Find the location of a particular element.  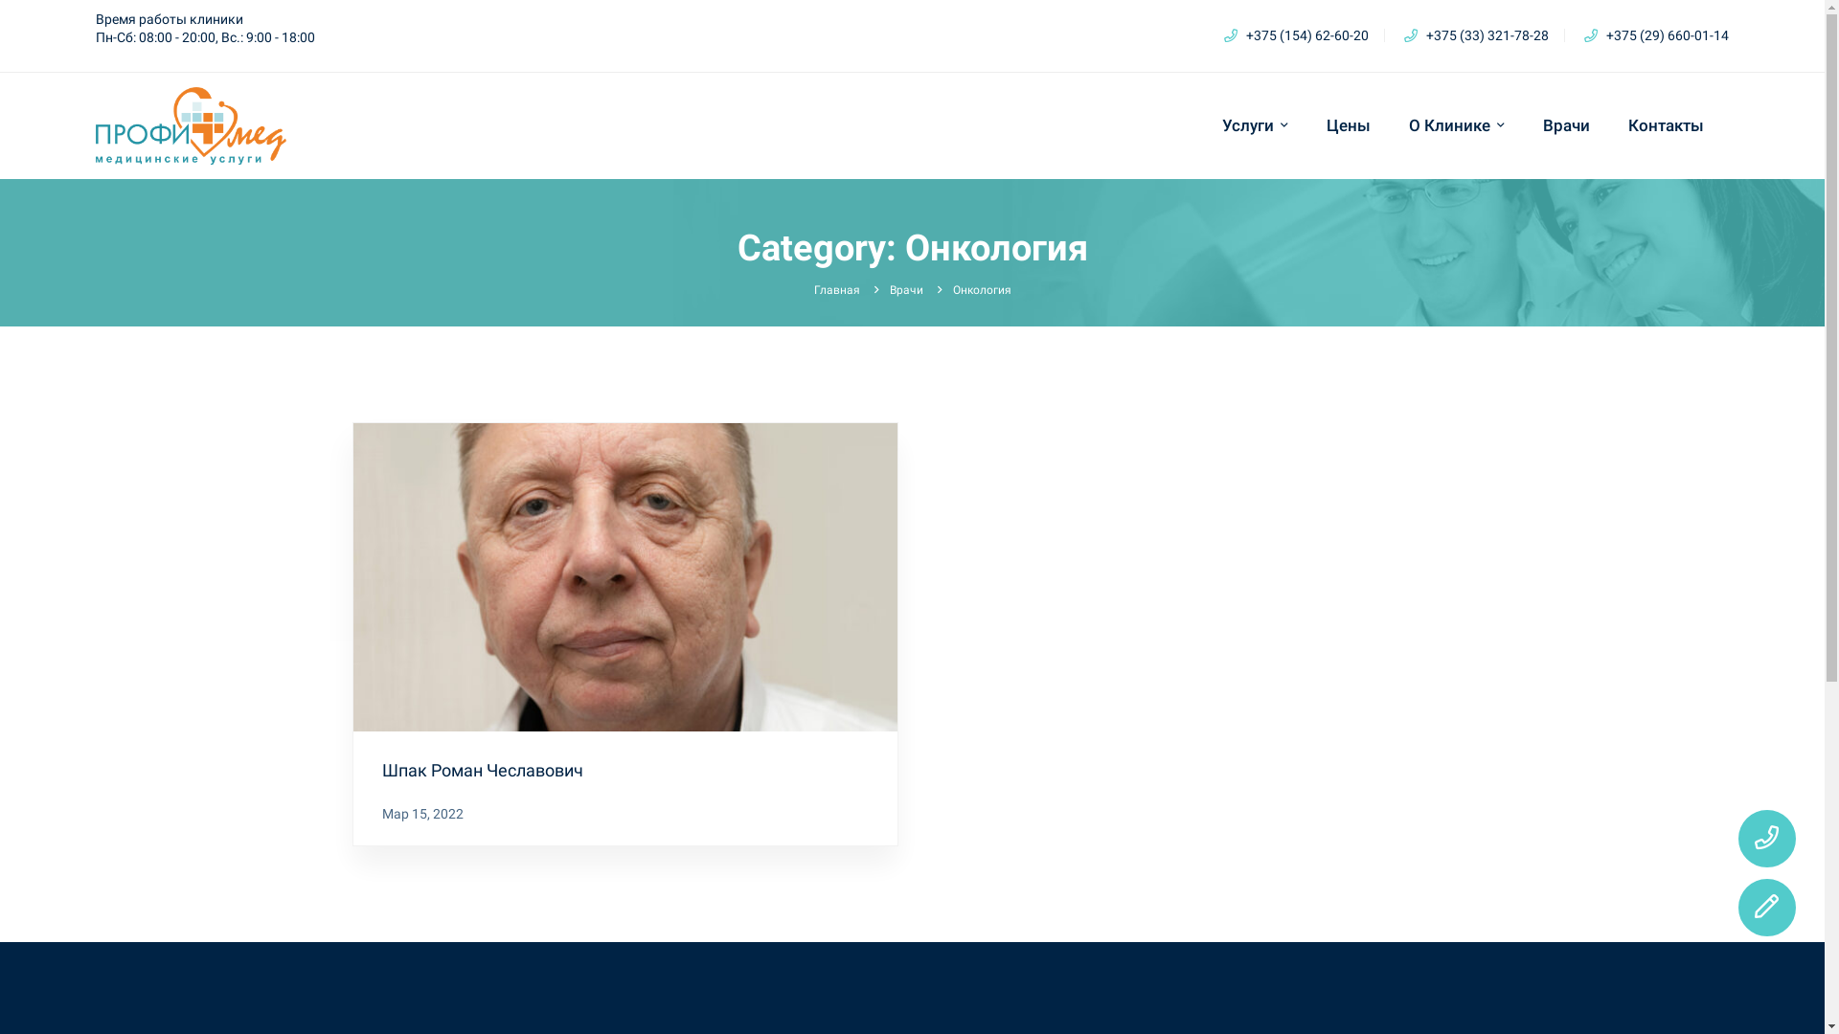

+375 (33) 321-78-28 is located at coordinates (1477, 35).